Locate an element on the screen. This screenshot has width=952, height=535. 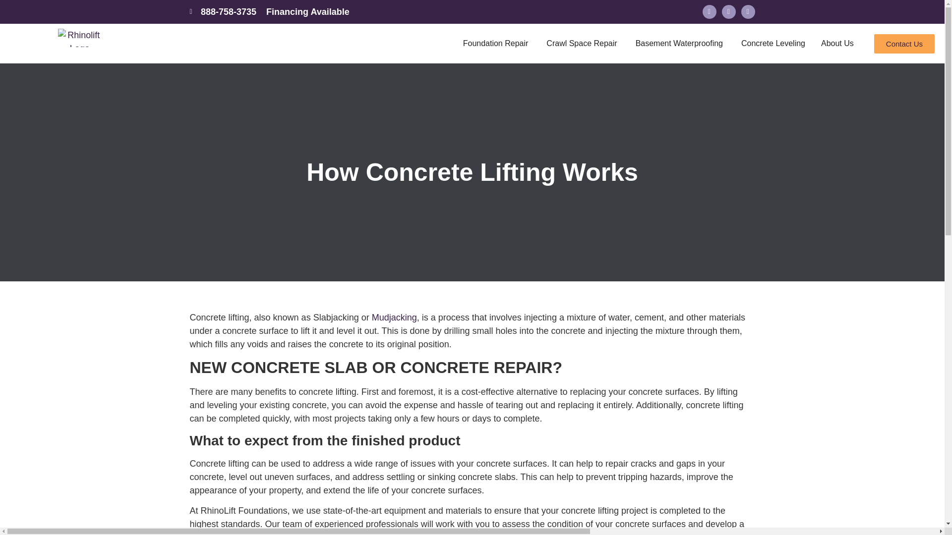
Crawl Space Repair is located at coordinates (582, 44).